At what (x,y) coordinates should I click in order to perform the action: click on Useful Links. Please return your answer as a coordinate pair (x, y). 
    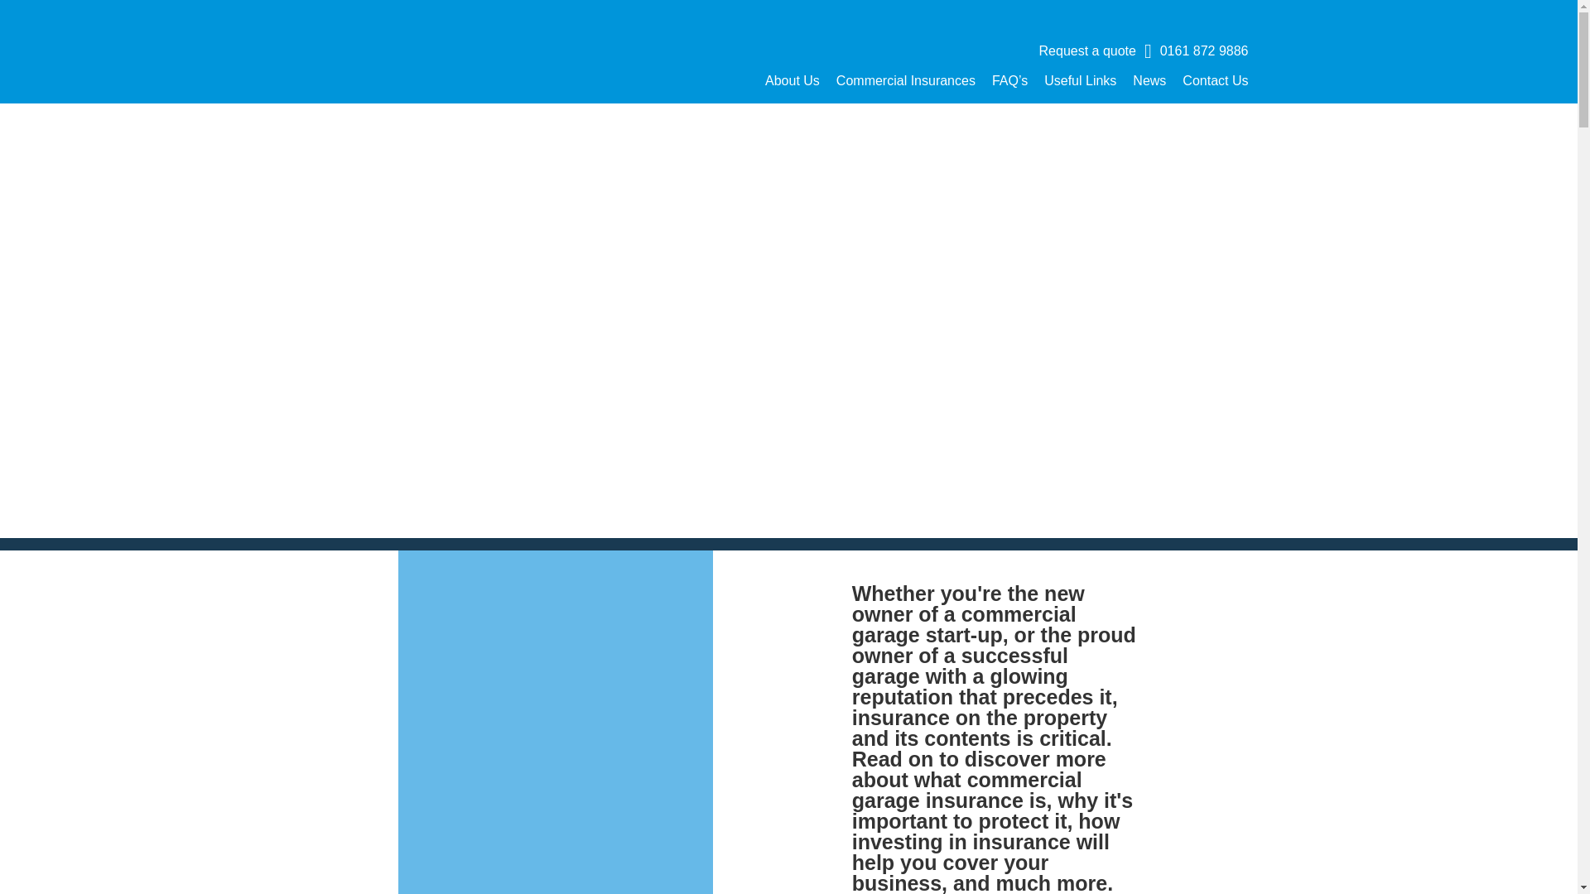
    Looking at the image, I should click on (1080, 79).